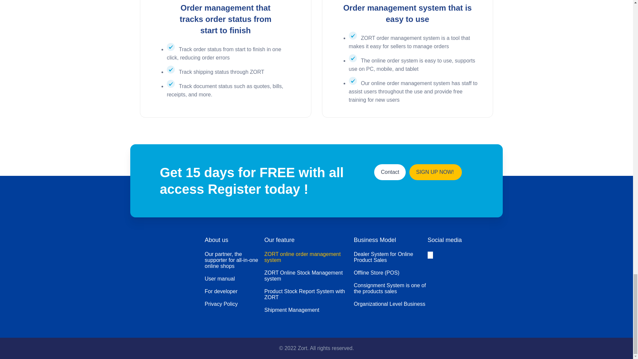  I want to click on Contact, so click(390, 172).